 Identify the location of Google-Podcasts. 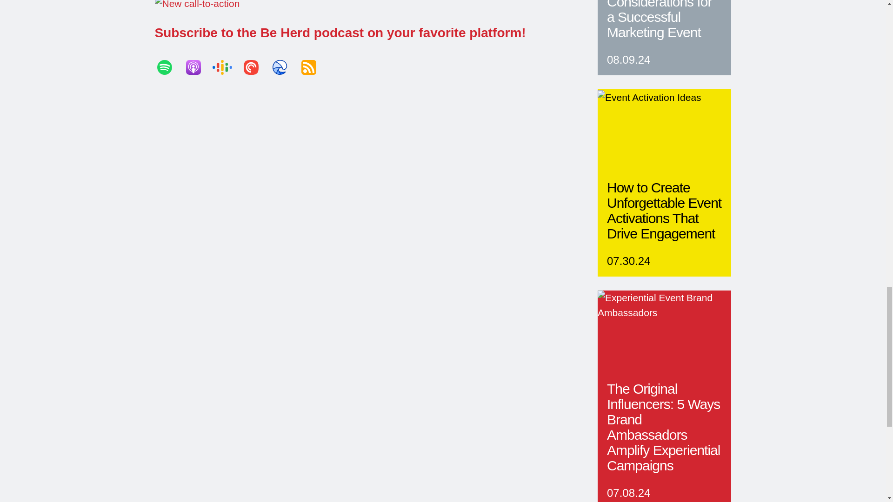
(227, 67).